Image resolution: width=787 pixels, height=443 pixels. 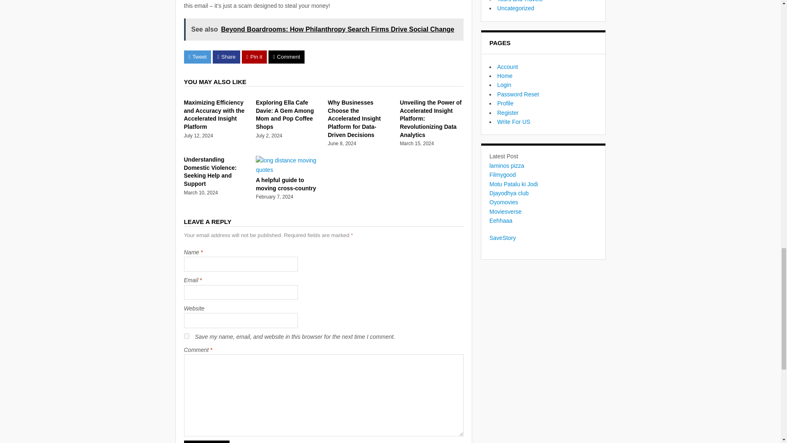 I want to click on Post Comment, so click(x=207, y=441).